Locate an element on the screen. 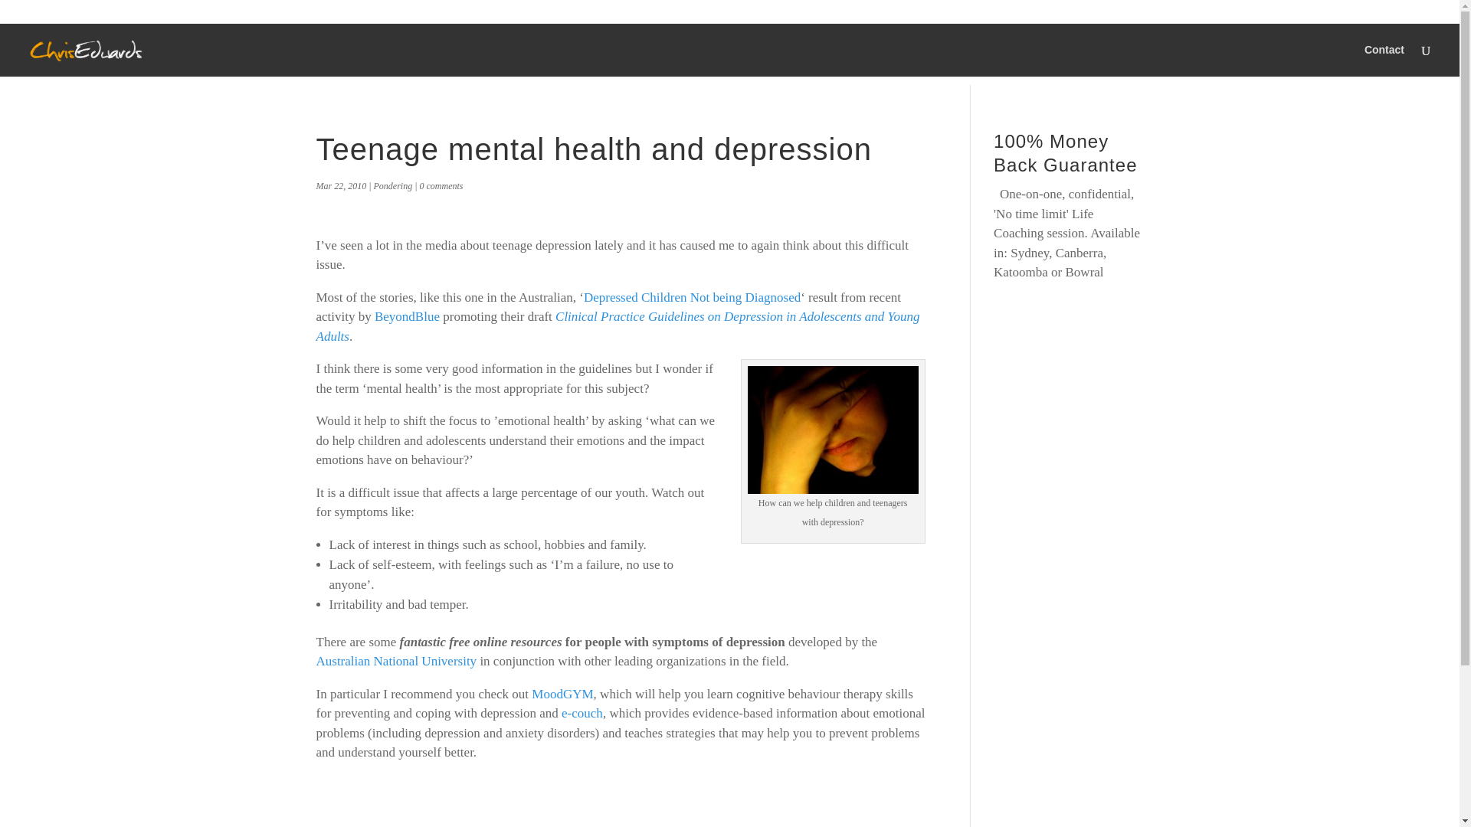 The image size is (1471, 827). 0 comments is located at coordinates (441, 185).